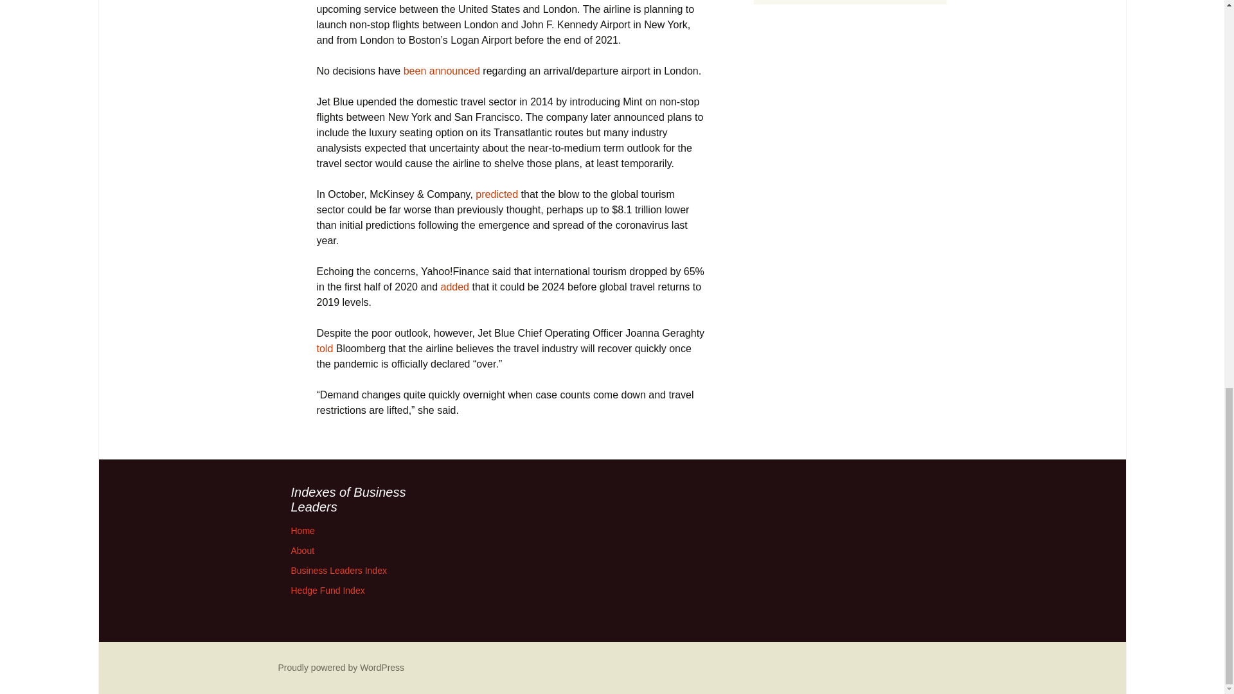 The width and height of the screenshot is (1234, 694). Describe the element at coordinates (441, 71) in the screenshot. I see `been announced` at that location.